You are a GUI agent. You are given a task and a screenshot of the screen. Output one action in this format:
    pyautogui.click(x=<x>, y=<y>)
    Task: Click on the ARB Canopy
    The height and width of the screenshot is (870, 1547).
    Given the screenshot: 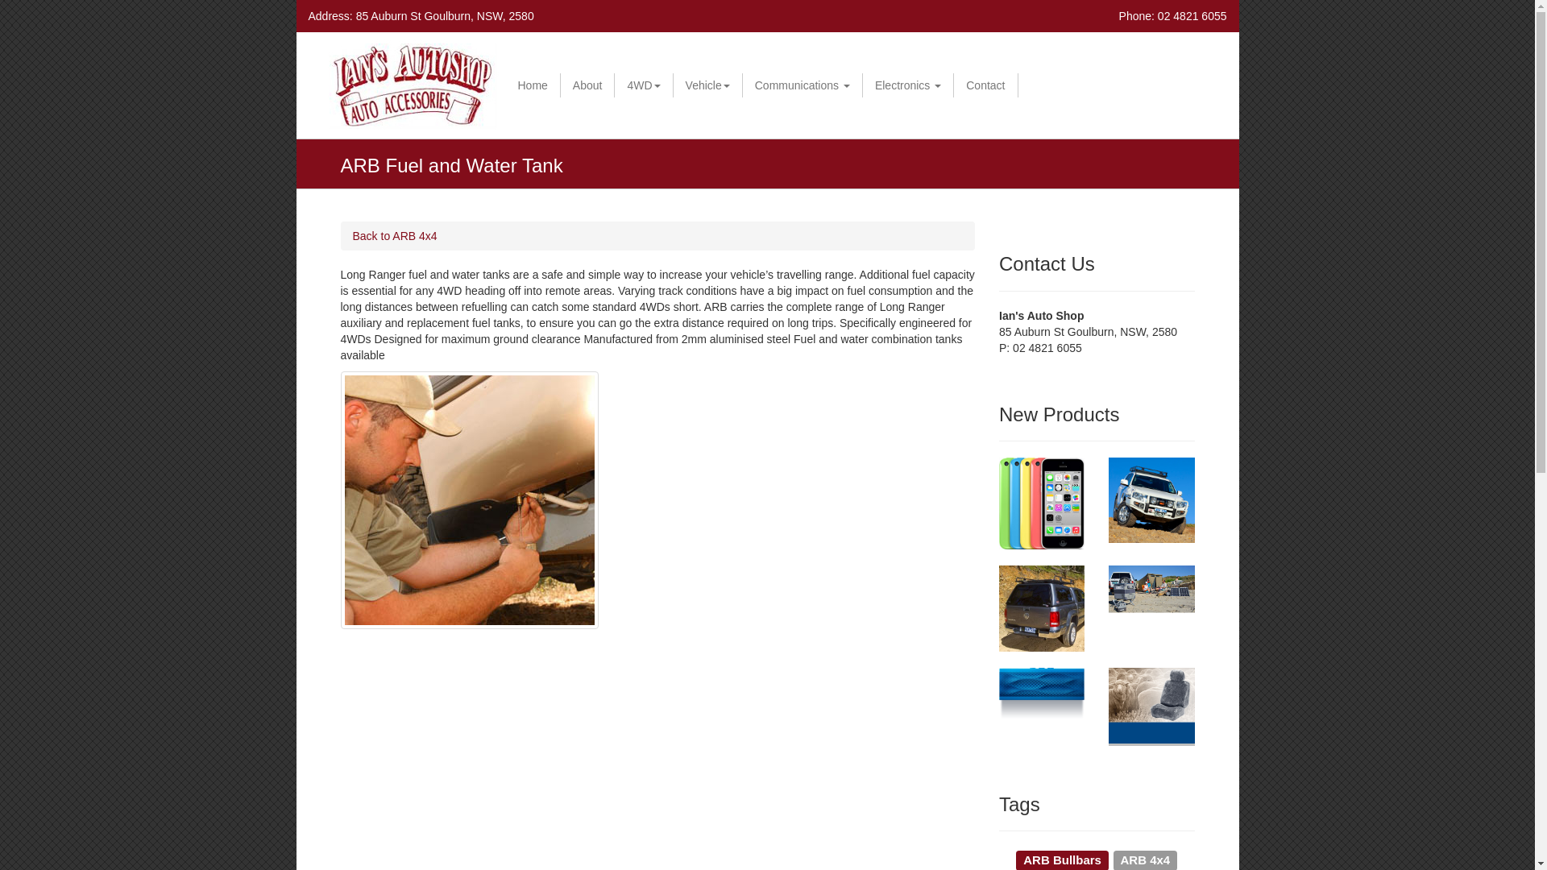 What is the action you would take?
    pyautogui.click(x=1042, y=608)
    